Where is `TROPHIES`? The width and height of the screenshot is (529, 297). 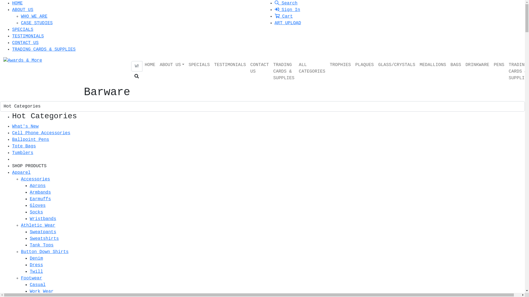 TROPHIES is located at coordinates (341, 65).